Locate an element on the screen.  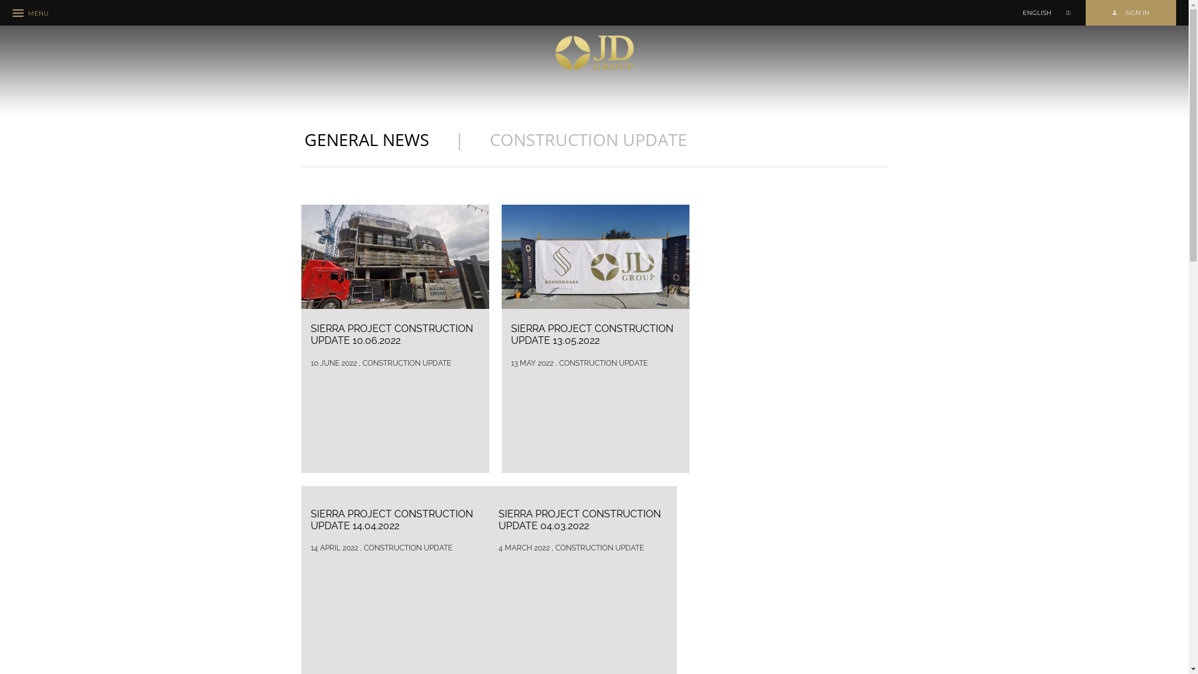
SIERRA PROJECT CONSTRUCTION UPDATE 04.03.2022 is located at coordinates (583, 526).